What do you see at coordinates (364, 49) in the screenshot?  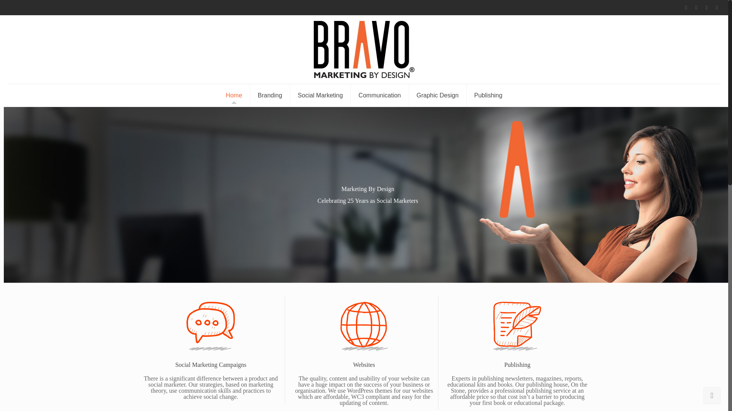 I see `Bravo Marketing` at bounding box center [364, 49].